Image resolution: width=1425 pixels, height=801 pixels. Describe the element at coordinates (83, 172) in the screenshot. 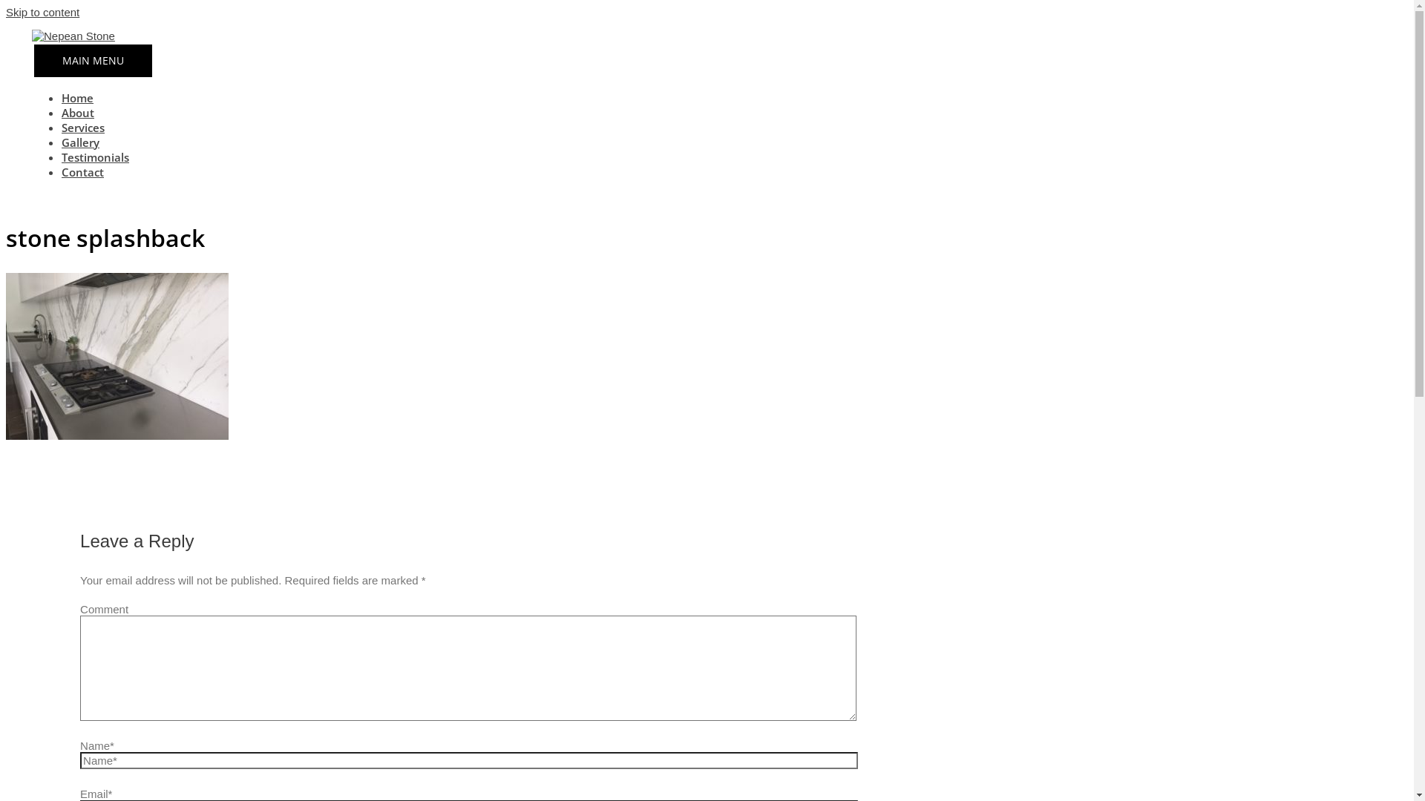

I see `Contact` at that location.